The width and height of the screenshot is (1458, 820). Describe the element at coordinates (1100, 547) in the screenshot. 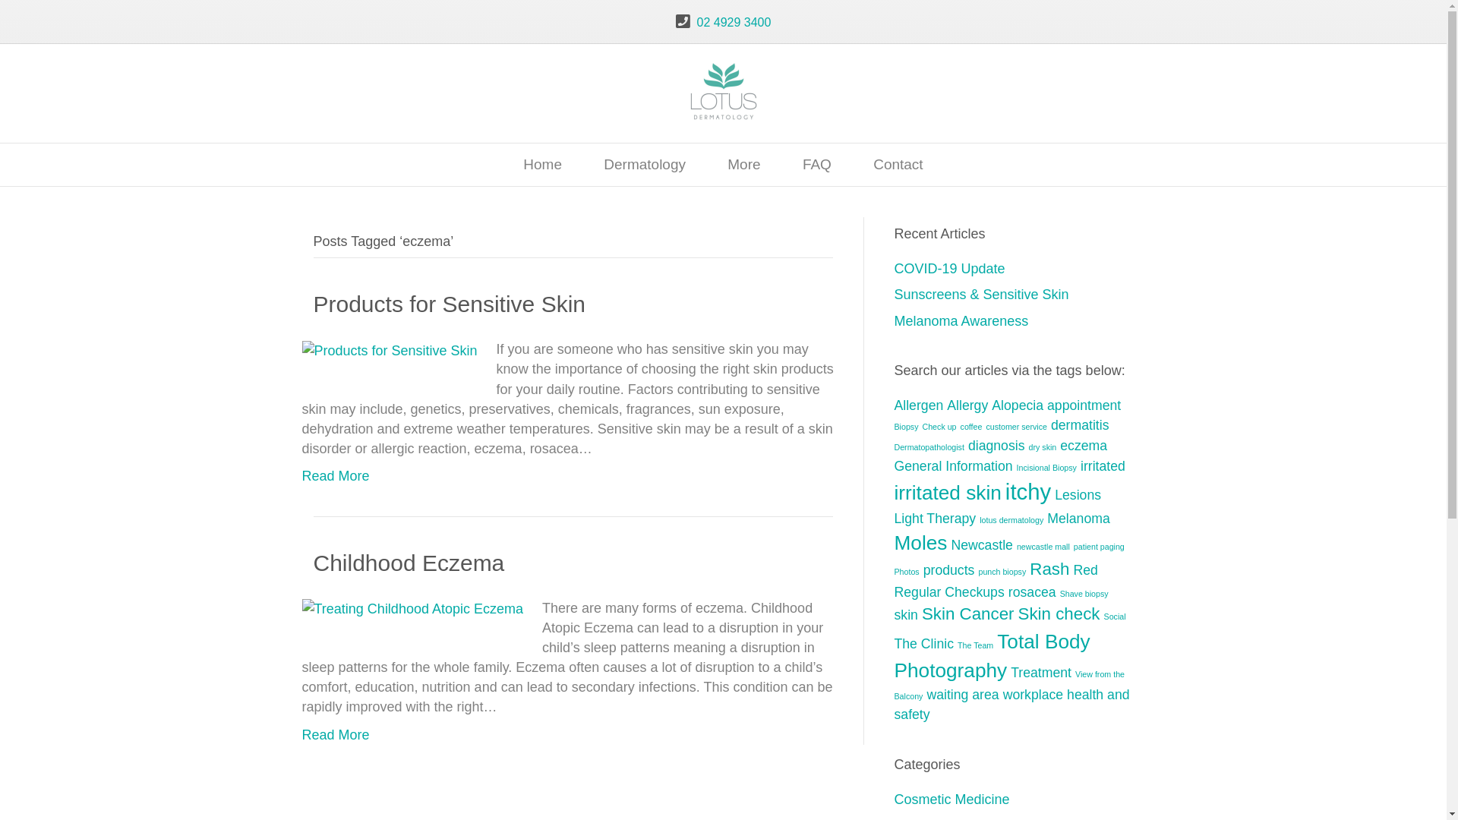

I see `patient paging` at that location.